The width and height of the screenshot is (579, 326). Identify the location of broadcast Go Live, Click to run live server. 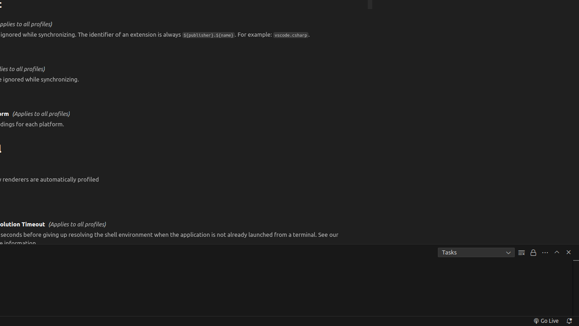
(546, 321).